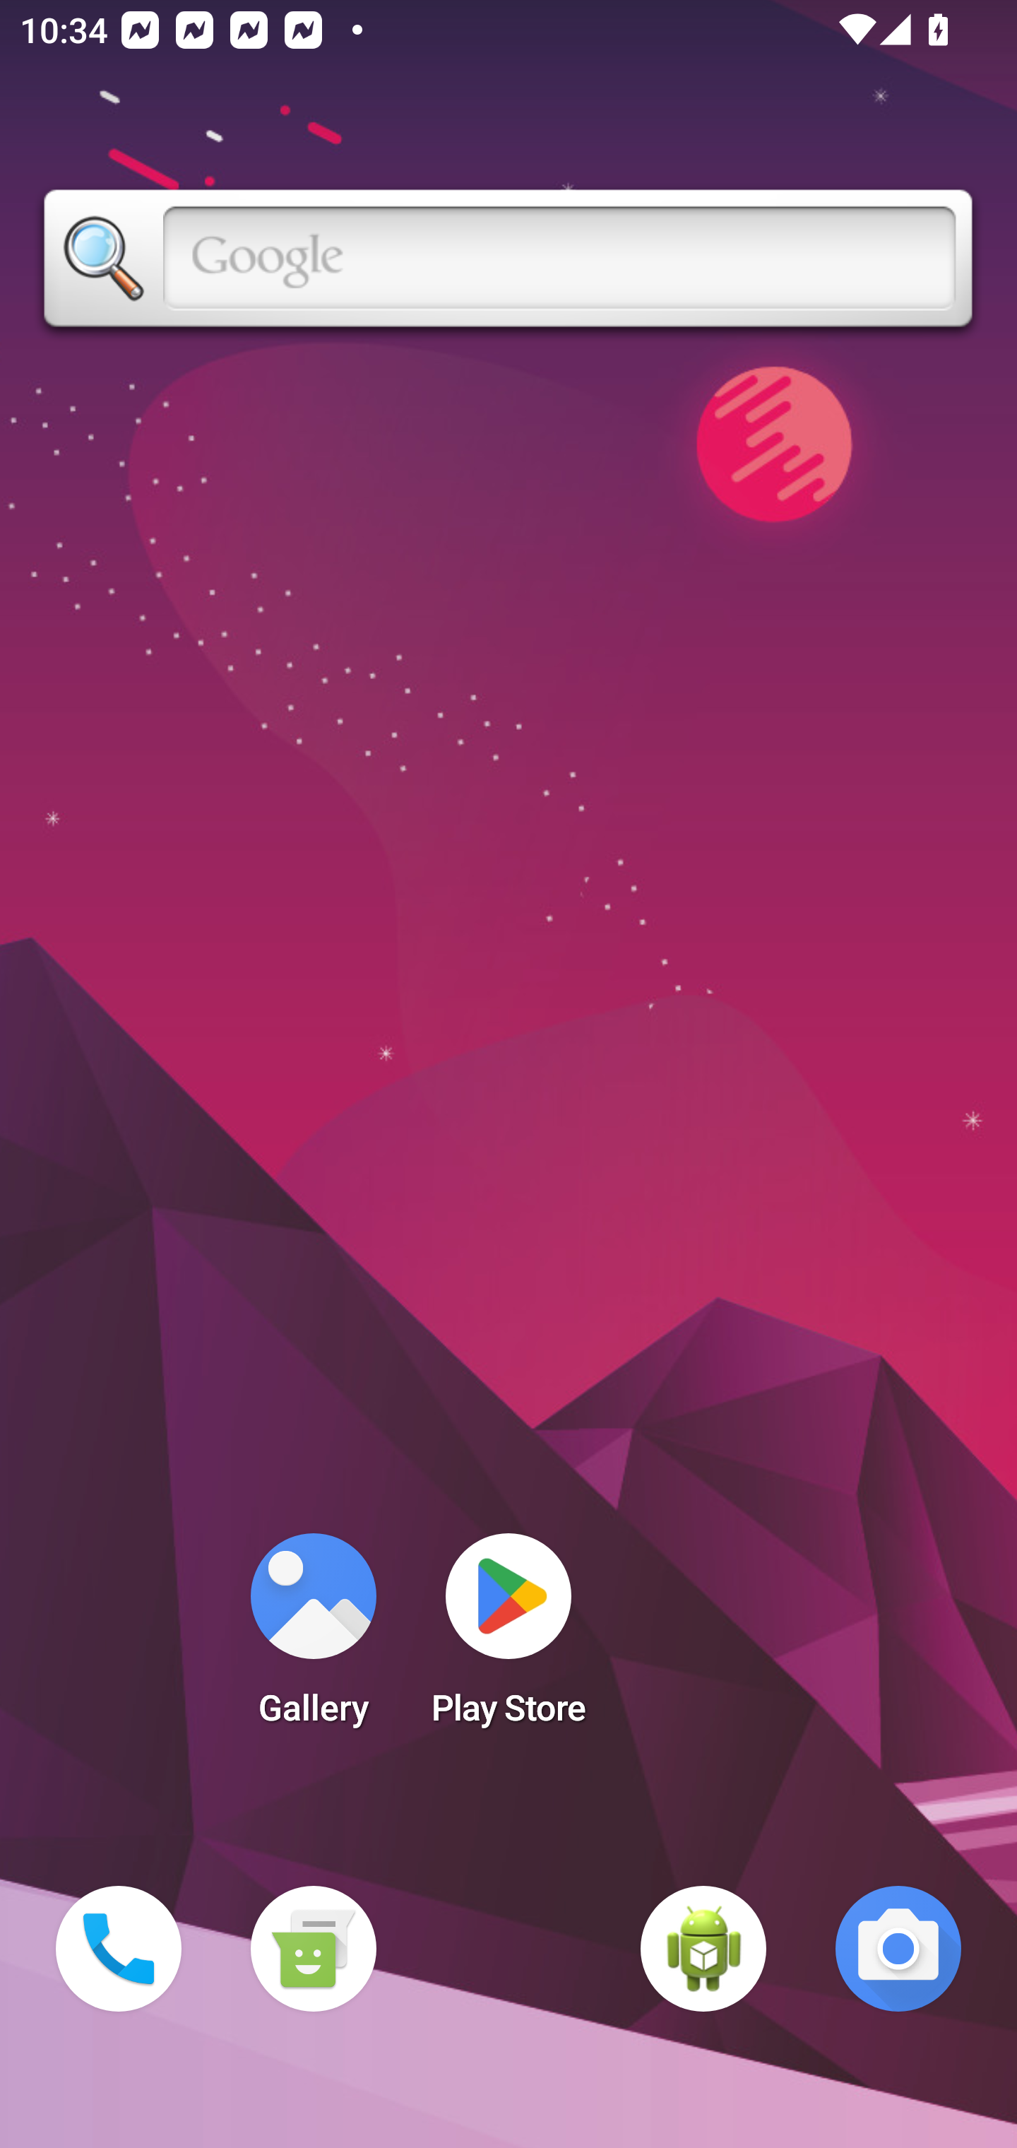 The width and height of the screenshot is (1017, 2148). What do you see at coordinates (703, 1949) in the screenshot?
I see `WebView Browser Tester` at bounding box center [703, 1949].